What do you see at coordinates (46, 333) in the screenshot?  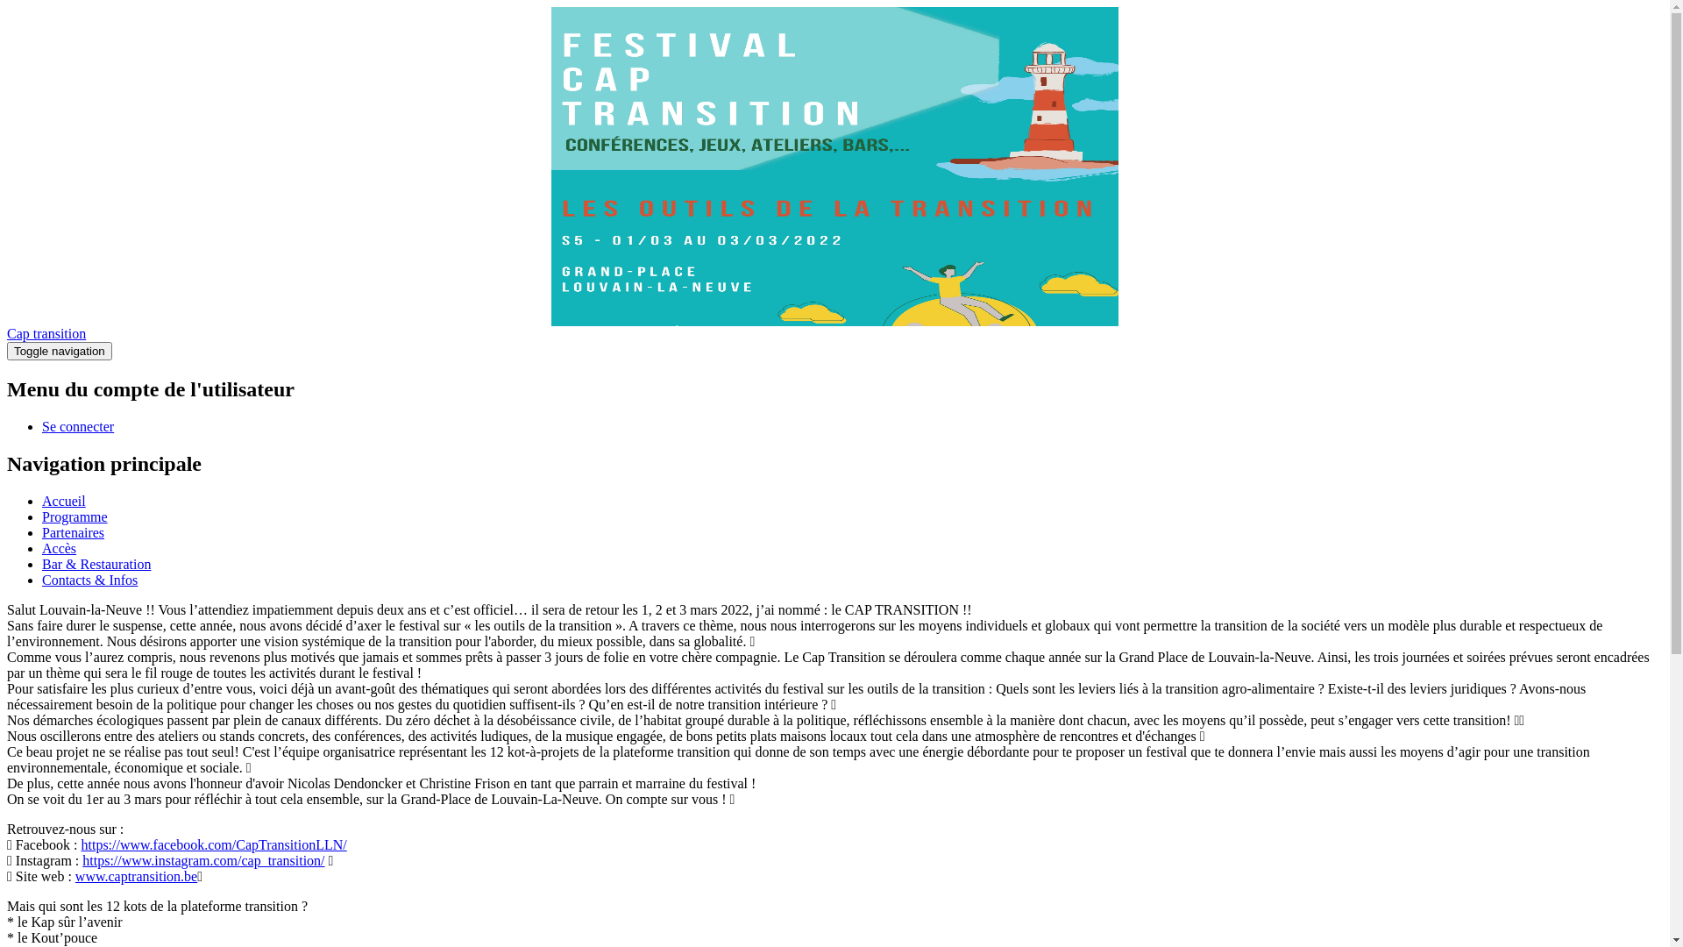 I see `Cap transition` at bounding box center [46, 333].